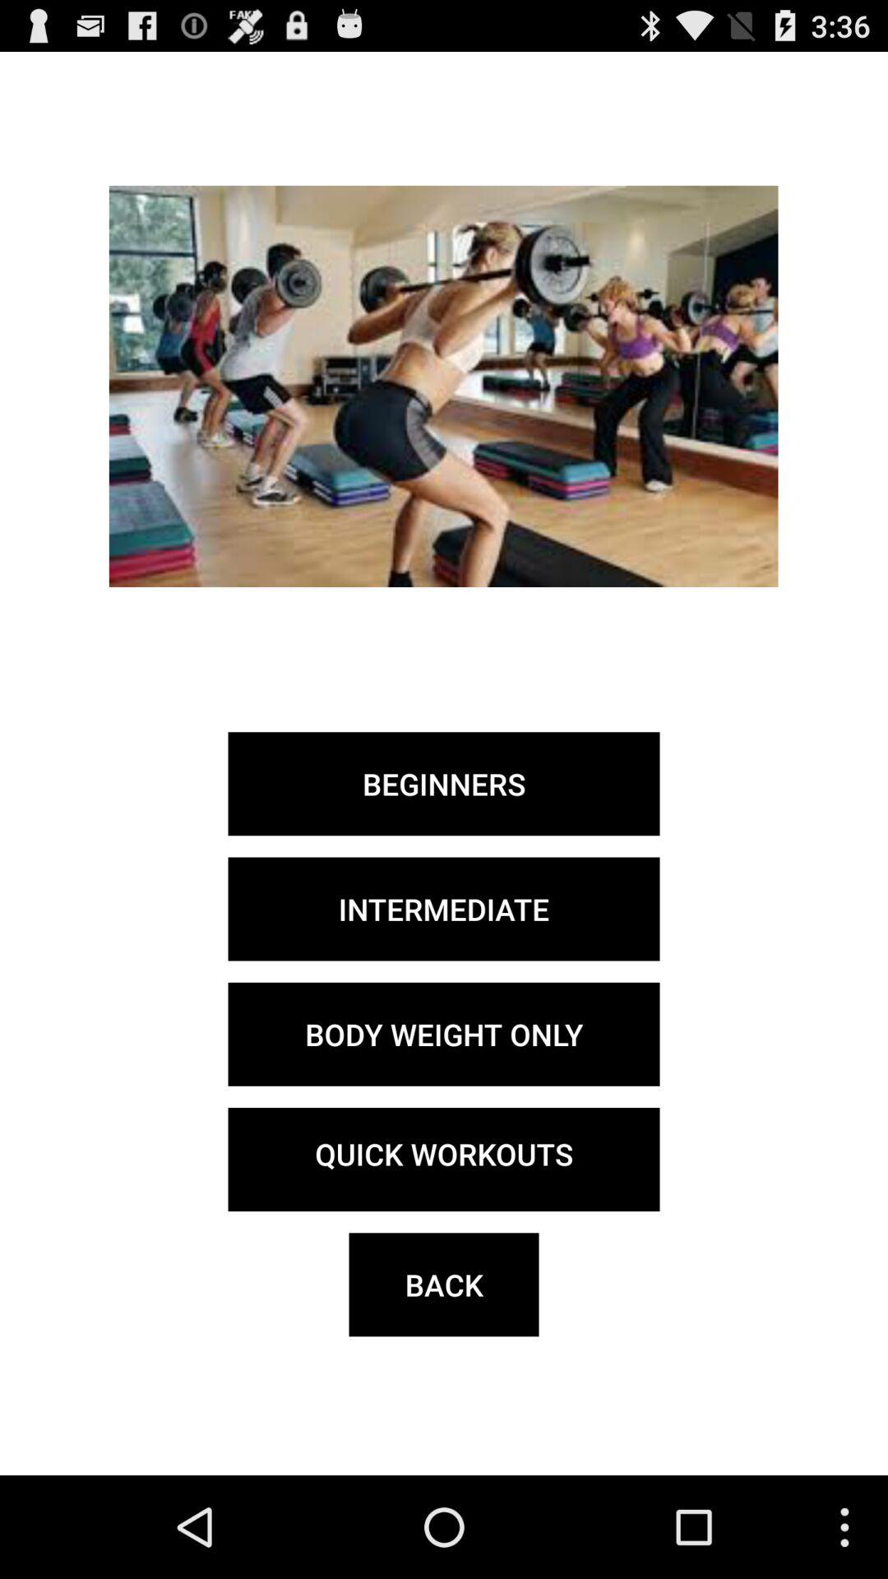 This screenshot has width=888, height=1579. I want to click on open the intermediate item, so click(444, 909).